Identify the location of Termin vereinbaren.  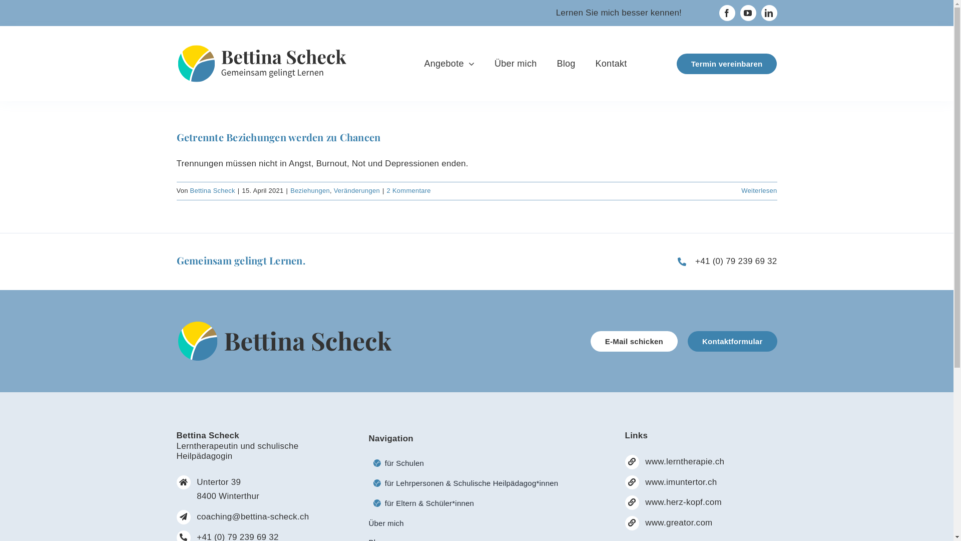
(727, 63).